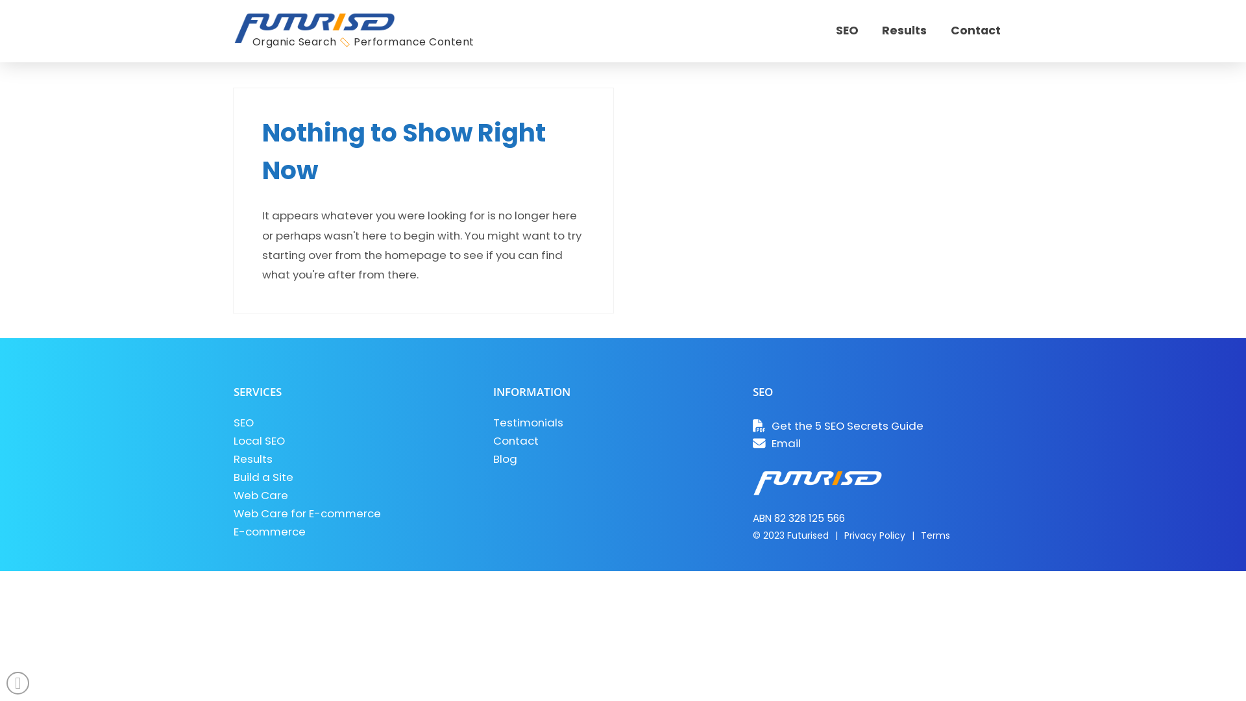 Image resolution: width=1246 pixels, height=701 pixels. Describe the element at coordinates (354, 477) in the screenshot. I see `Build a Site` at that location.